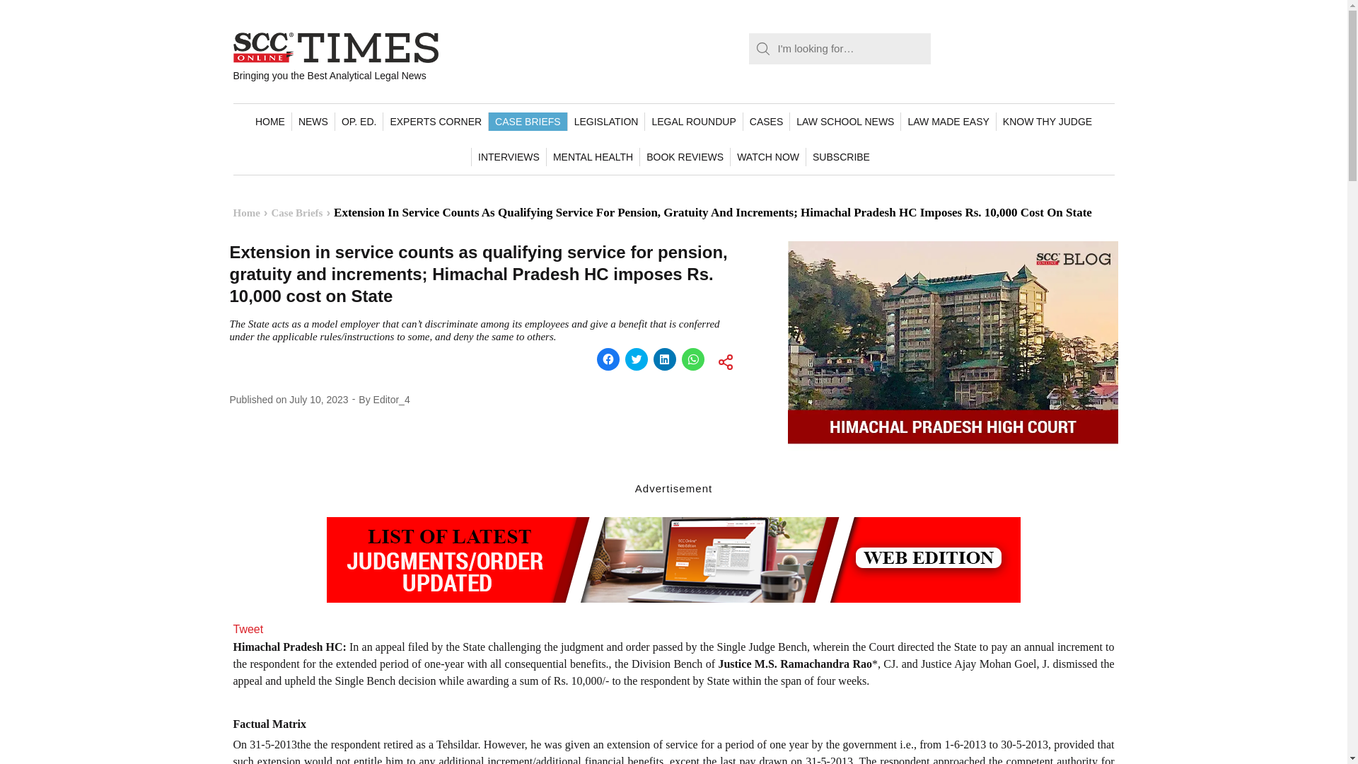 The image size is (1358, 764). Describe the element at coordinates (665, 359) in the screenshot. I see `Click to share on LinkedIn` at that location.